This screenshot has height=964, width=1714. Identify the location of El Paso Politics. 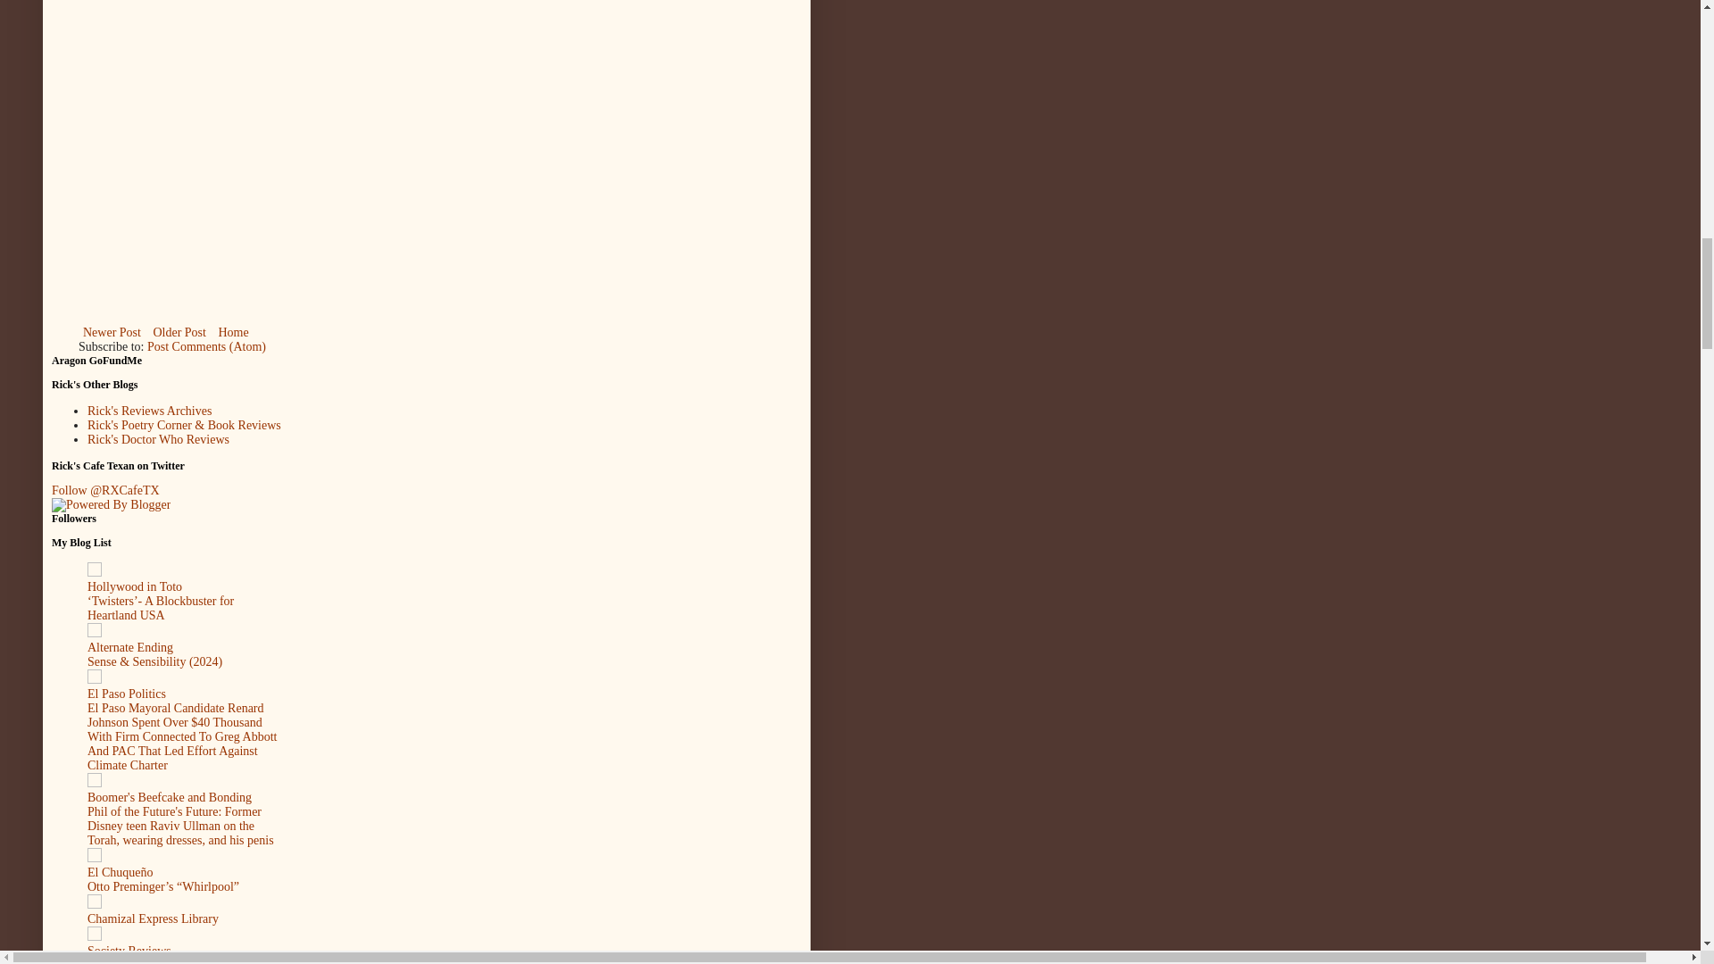
(127, 694).